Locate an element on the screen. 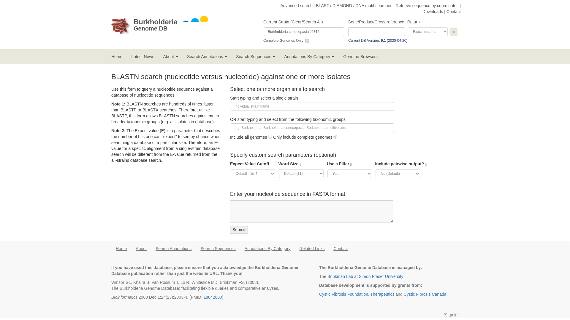 This screenshot has height=320, width=570. About is located at coordinates (170, 57).